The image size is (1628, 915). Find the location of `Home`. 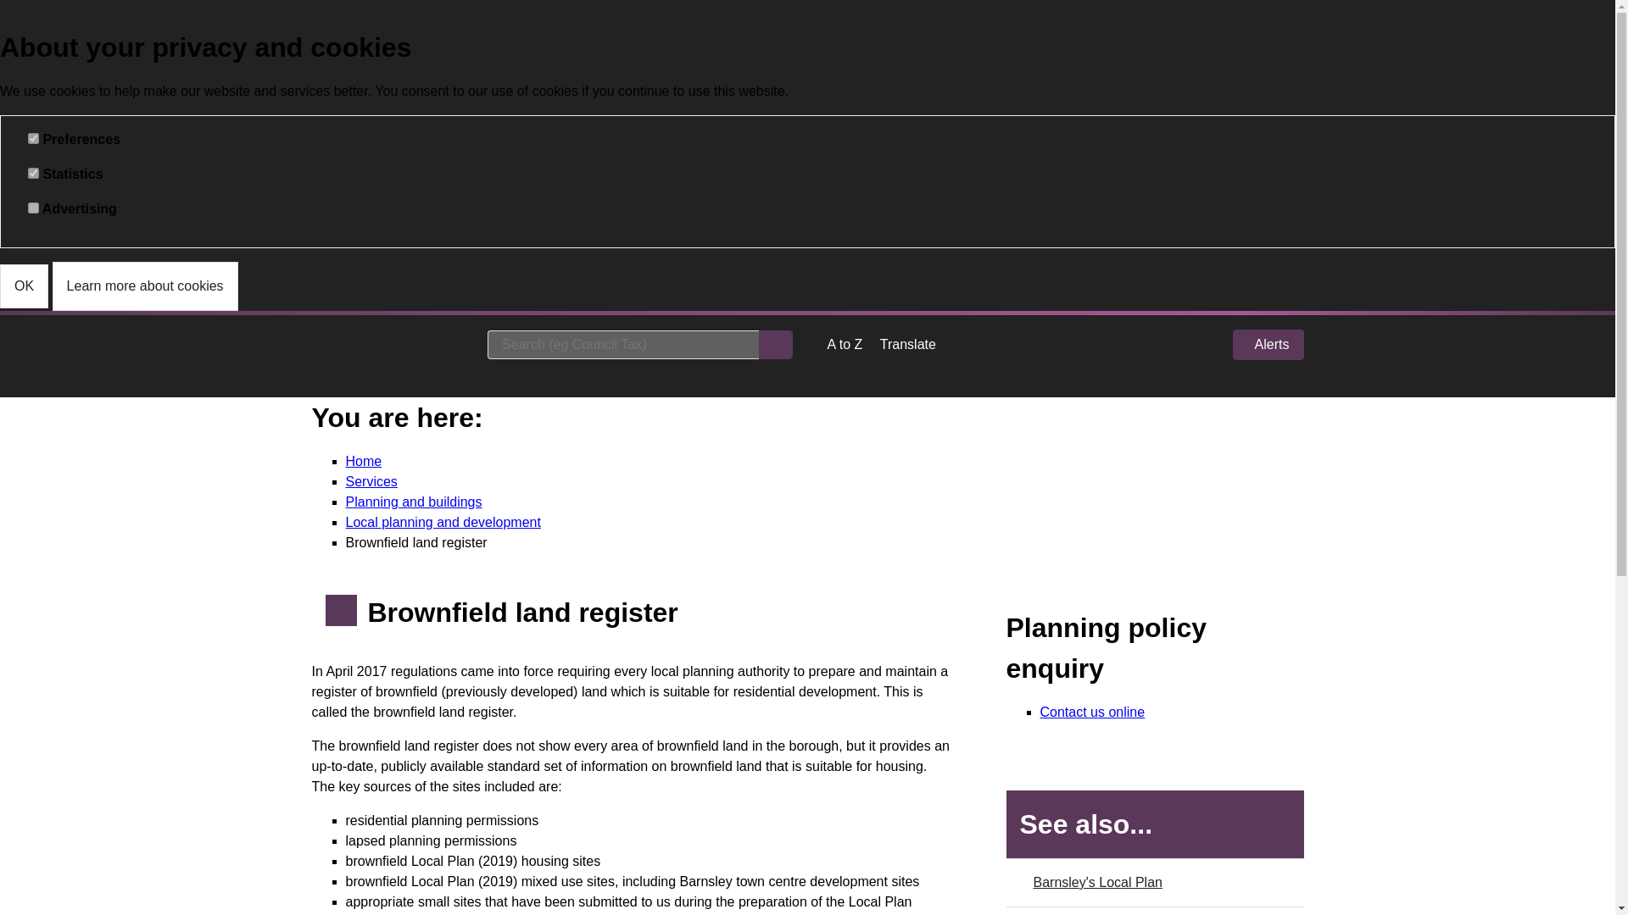

Home is located at coordinates (364, 461).